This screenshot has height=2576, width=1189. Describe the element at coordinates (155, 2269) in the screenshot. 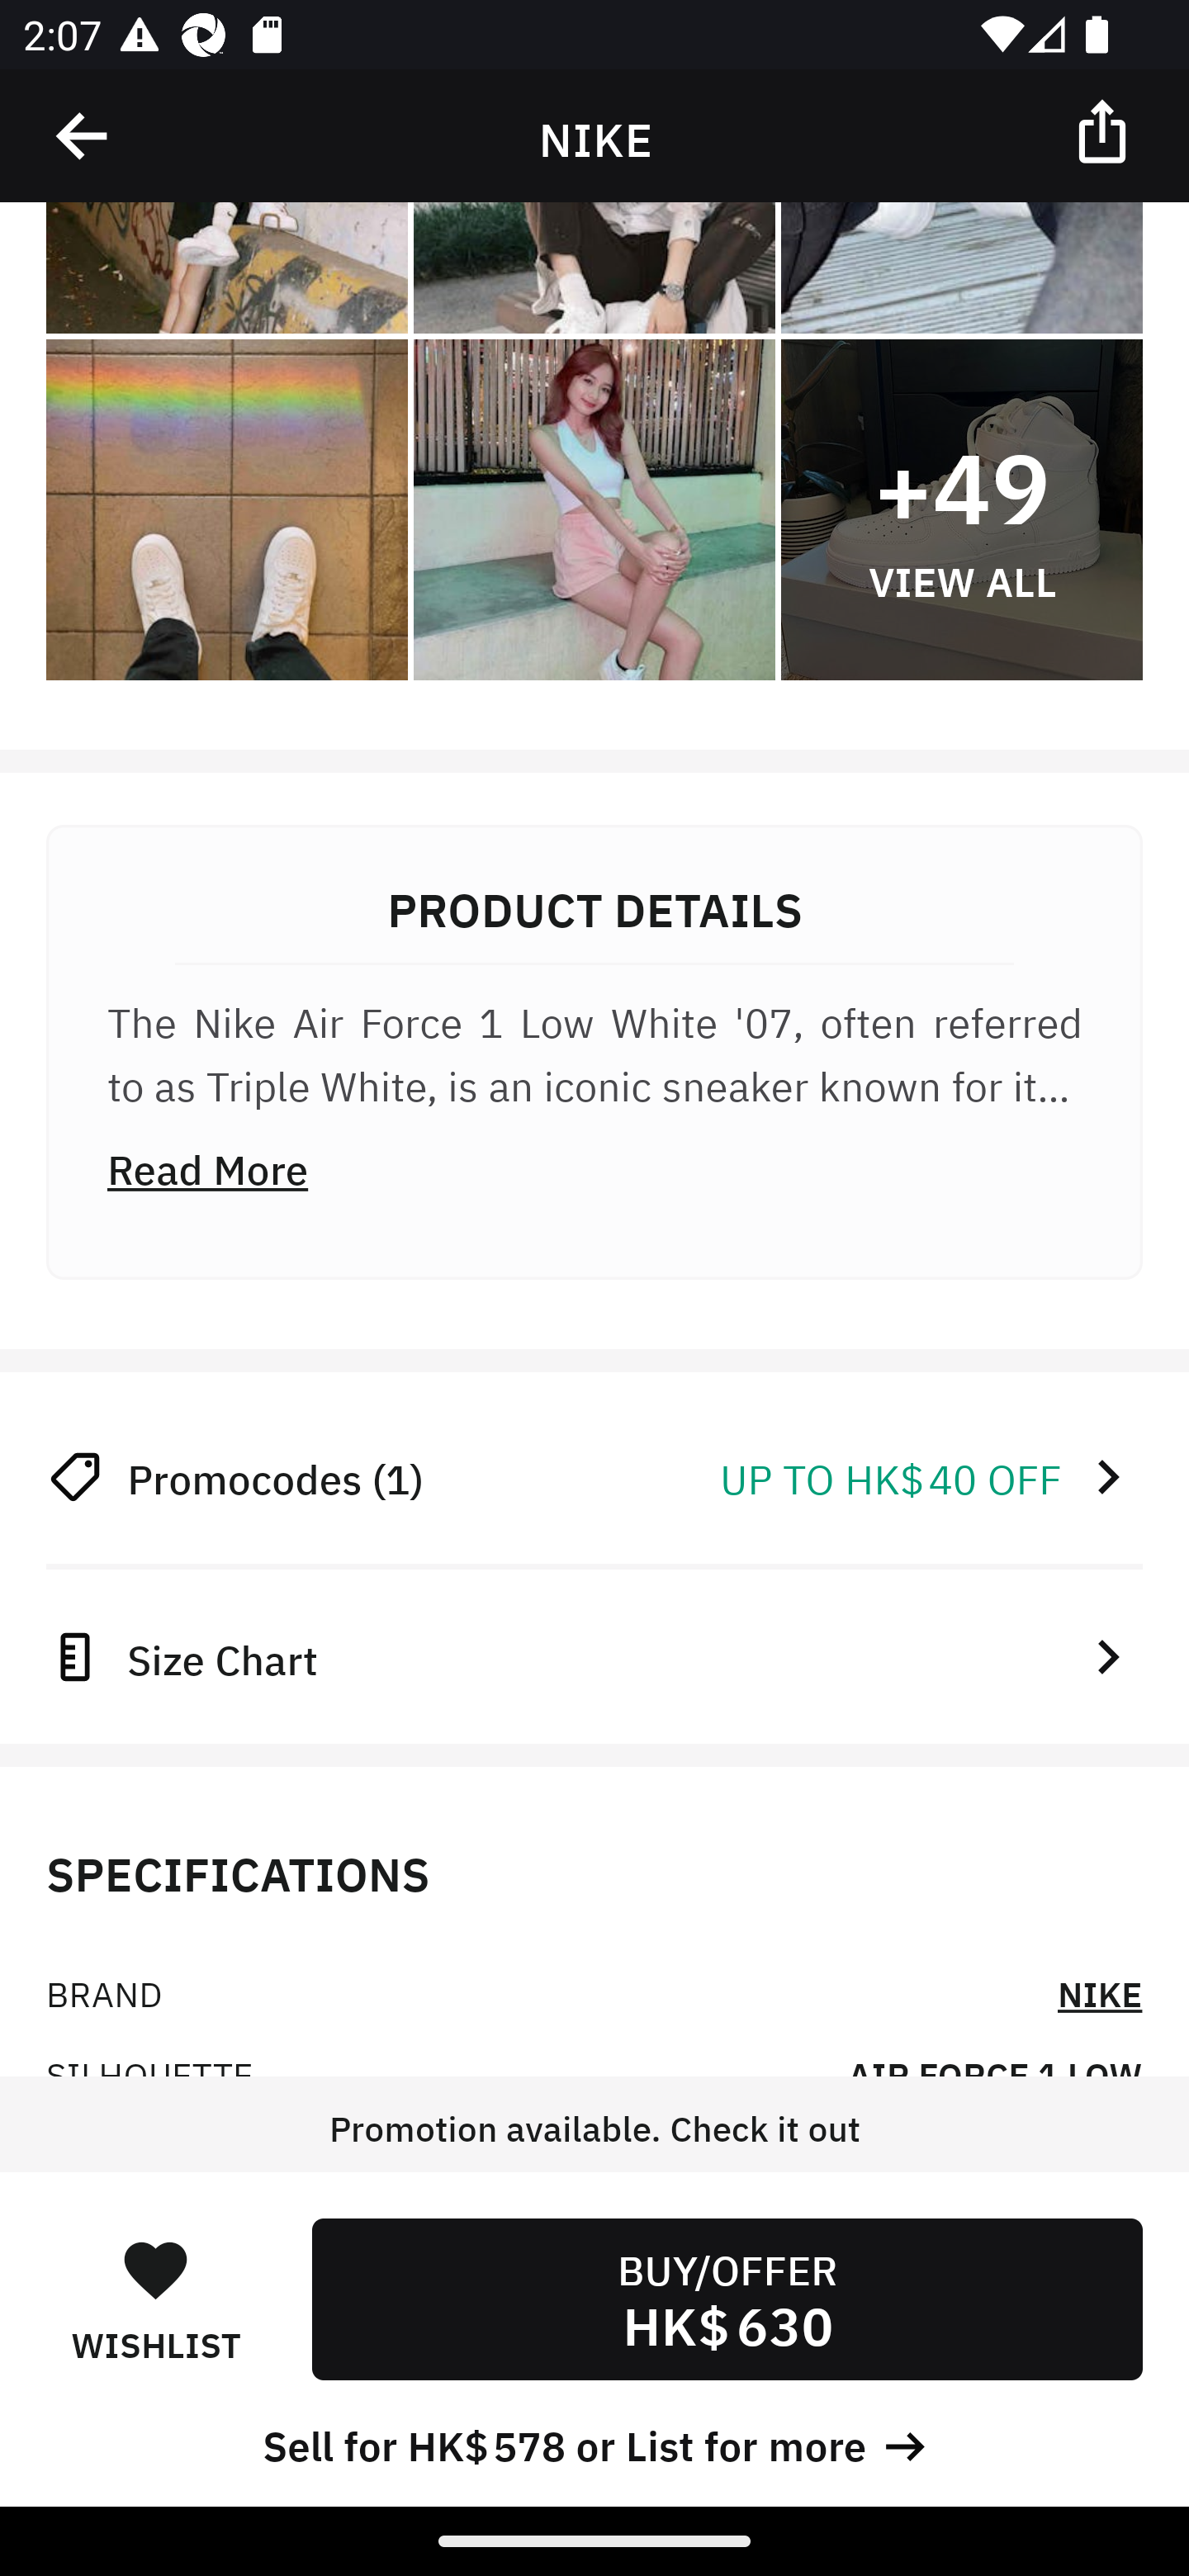

I see `󰋑` at that location.